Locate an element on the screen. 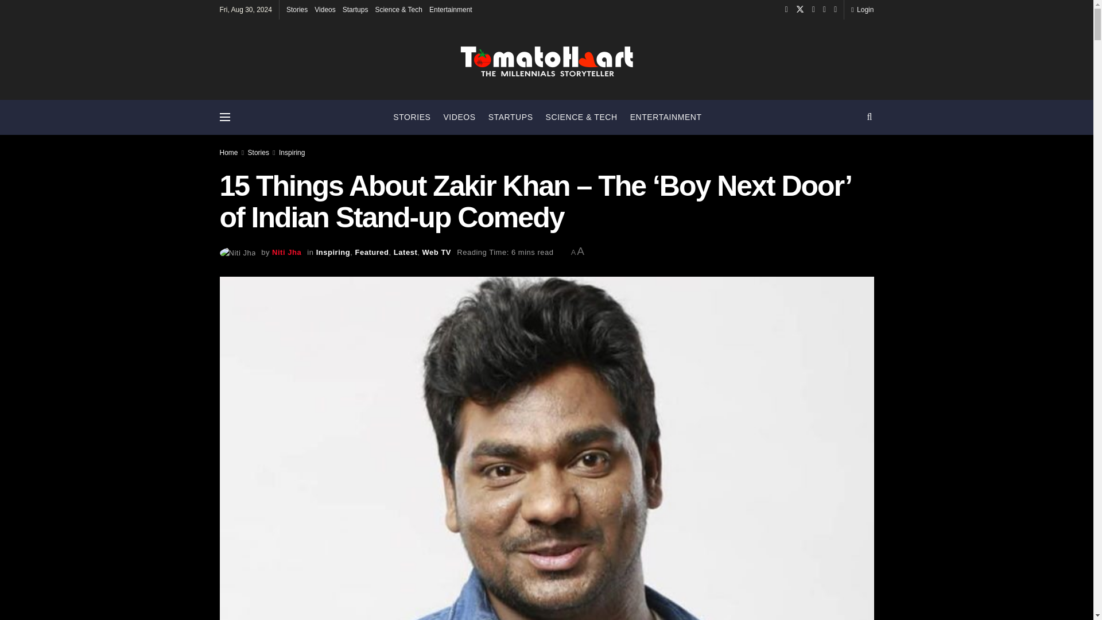 Image resolution: width=1102 pixels, height=620 pixels. STORIES is located at coordinates (412, 117).